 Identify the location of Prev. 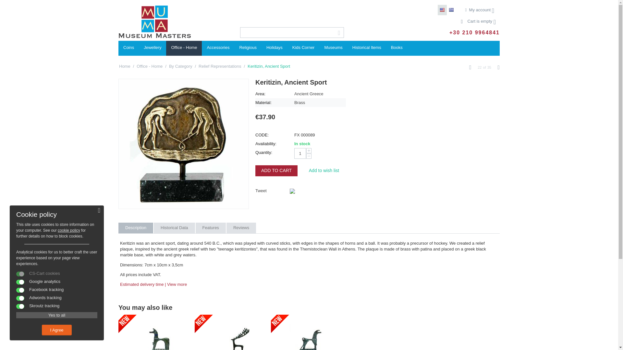
(470, 67).